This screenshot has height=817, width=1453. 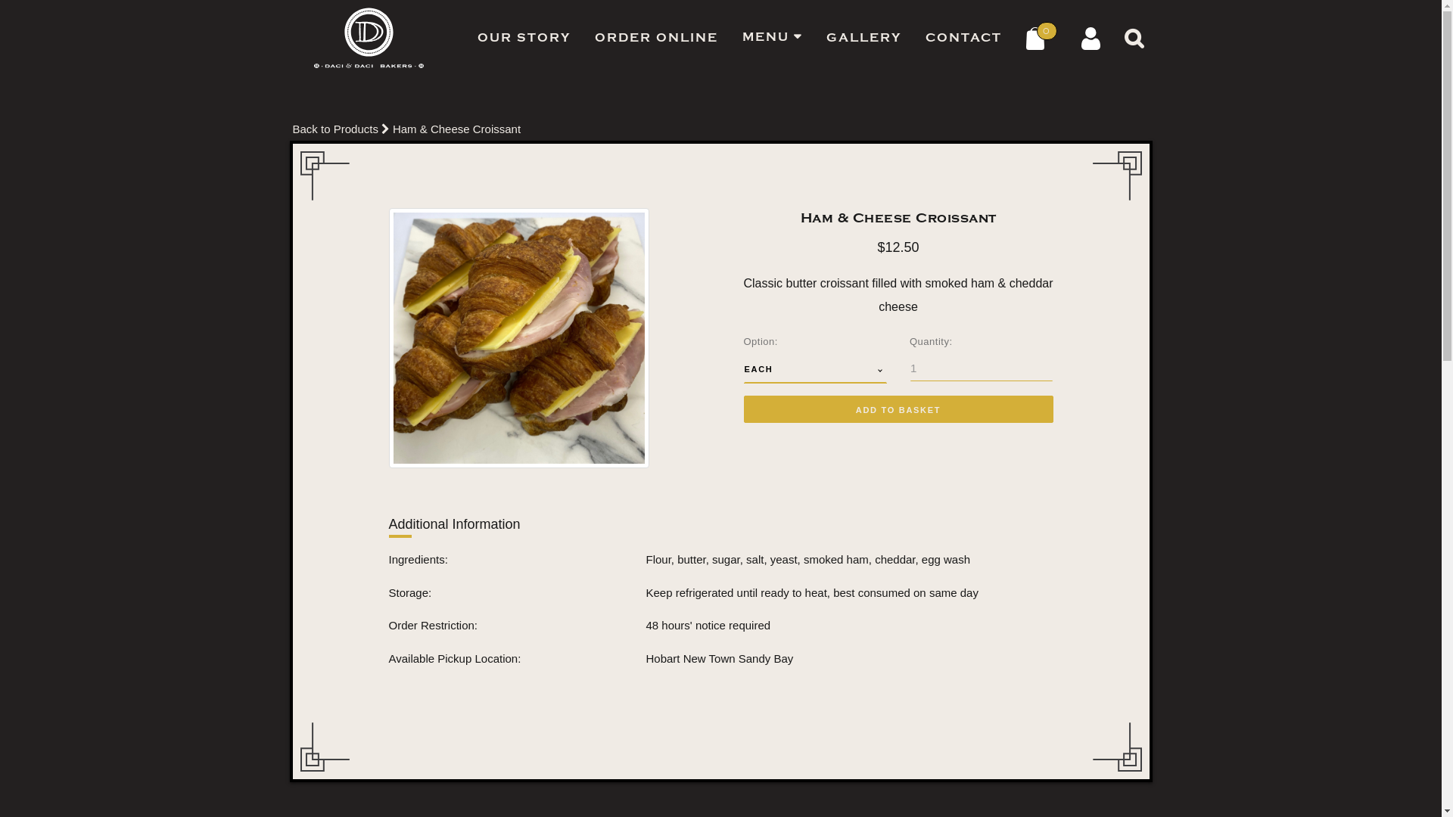 I want to click on ORDER ONLINE, so click(x=656, y=38).